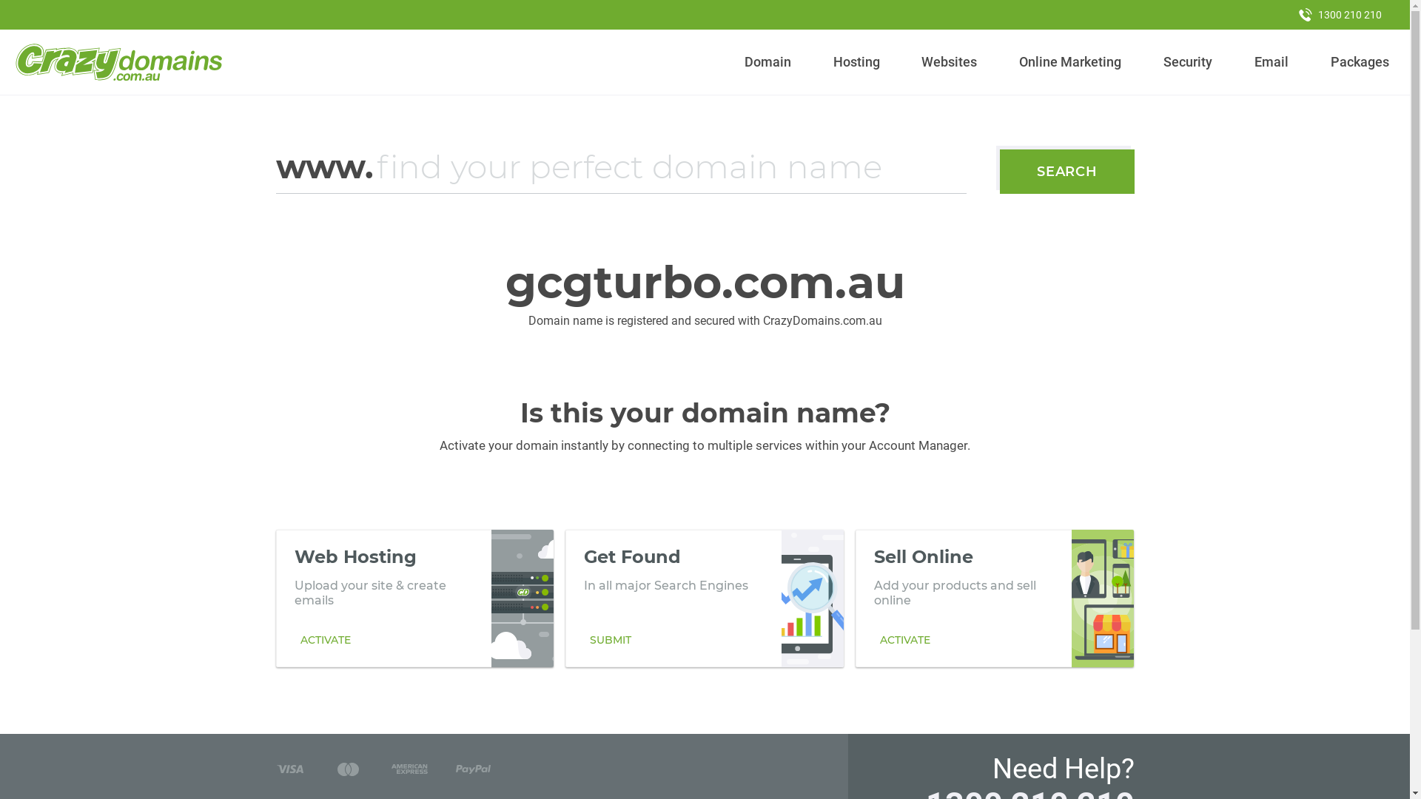  I want to click on 1300 210 210, so click(1340, 15).